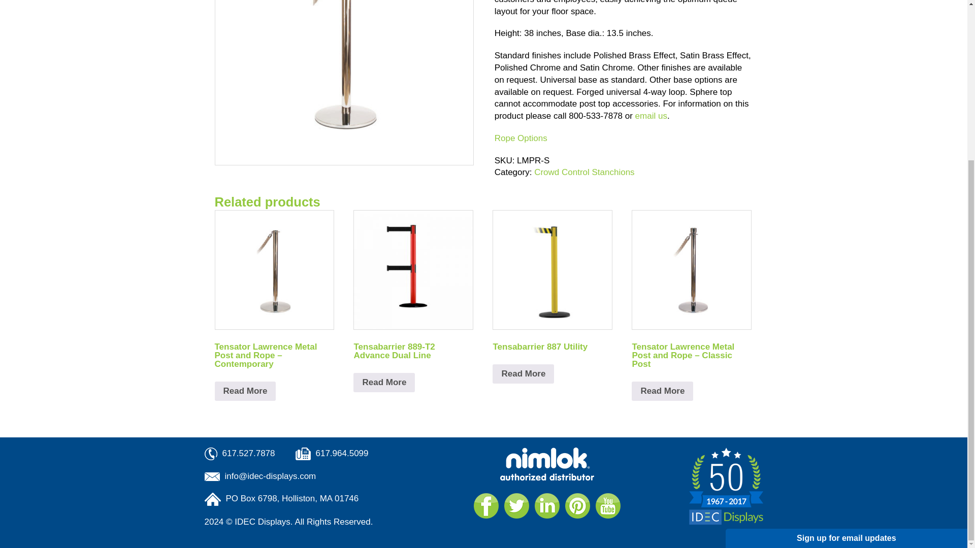 The width and height of the screenshot is (975, 548). What do you see at coordinates (584, 172) in the screenshot?
I see `Crowd Control Stanchions` at bounding box center [584, 172].